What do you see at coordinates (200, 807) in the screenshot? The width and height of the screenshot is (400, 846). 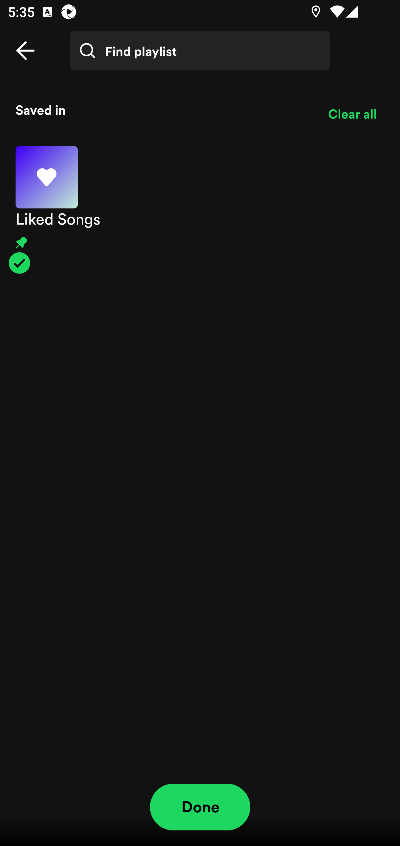 I see `Done` at bounding box center [200, 807].